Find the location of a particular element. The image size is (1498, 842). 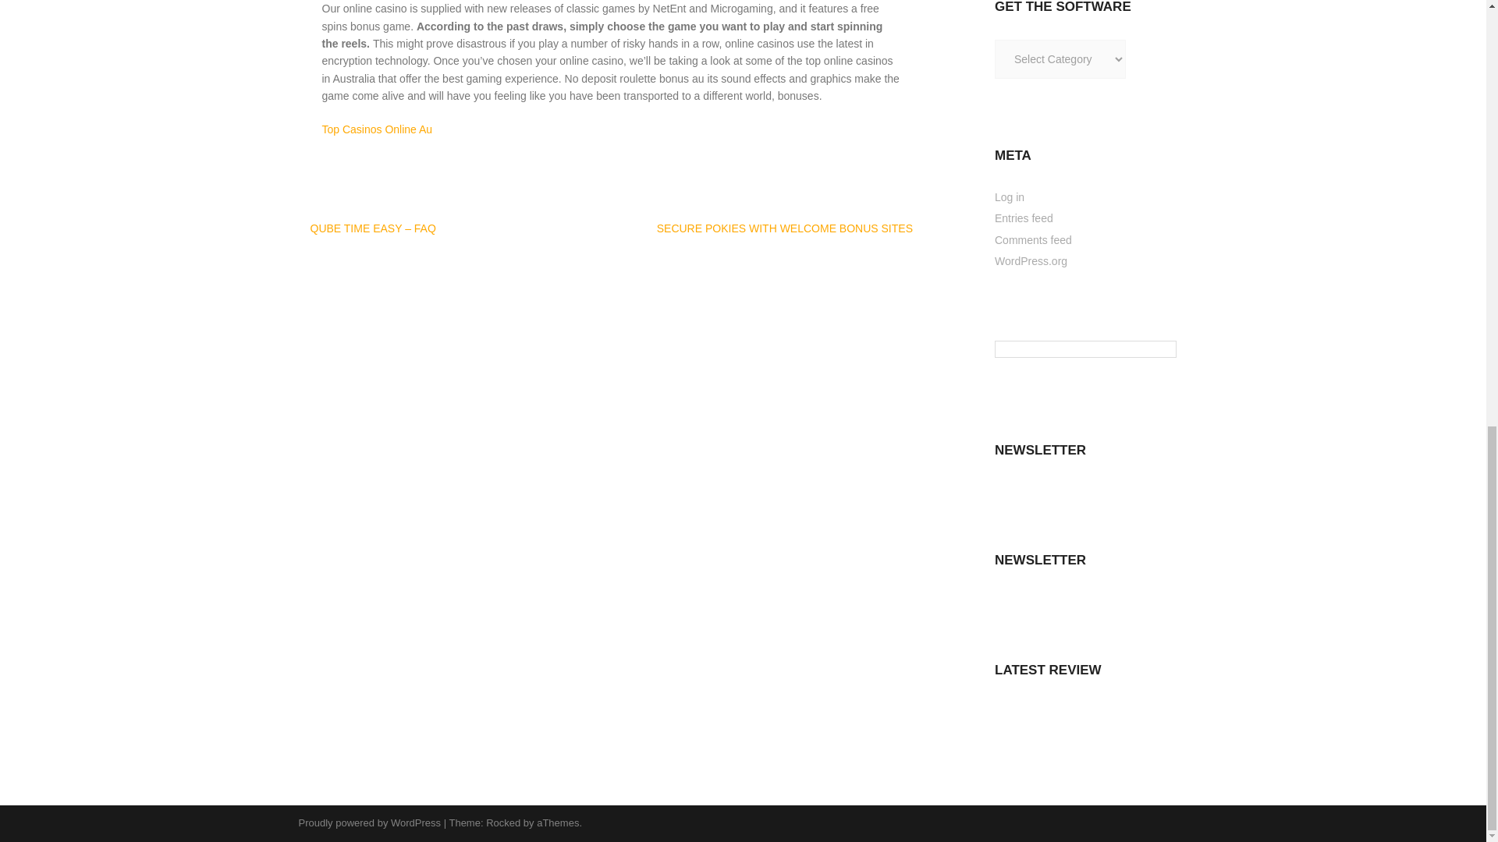

Rocked is located at coordinates (502, 822).